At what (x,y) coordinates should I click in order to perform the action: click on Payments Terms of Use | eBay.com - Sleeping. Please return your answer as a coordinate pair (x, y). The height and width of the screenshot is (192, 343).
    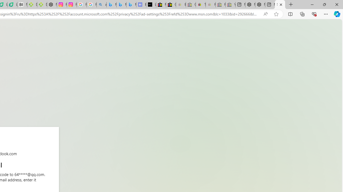
    Looking at the image, I should click on (211, 5).